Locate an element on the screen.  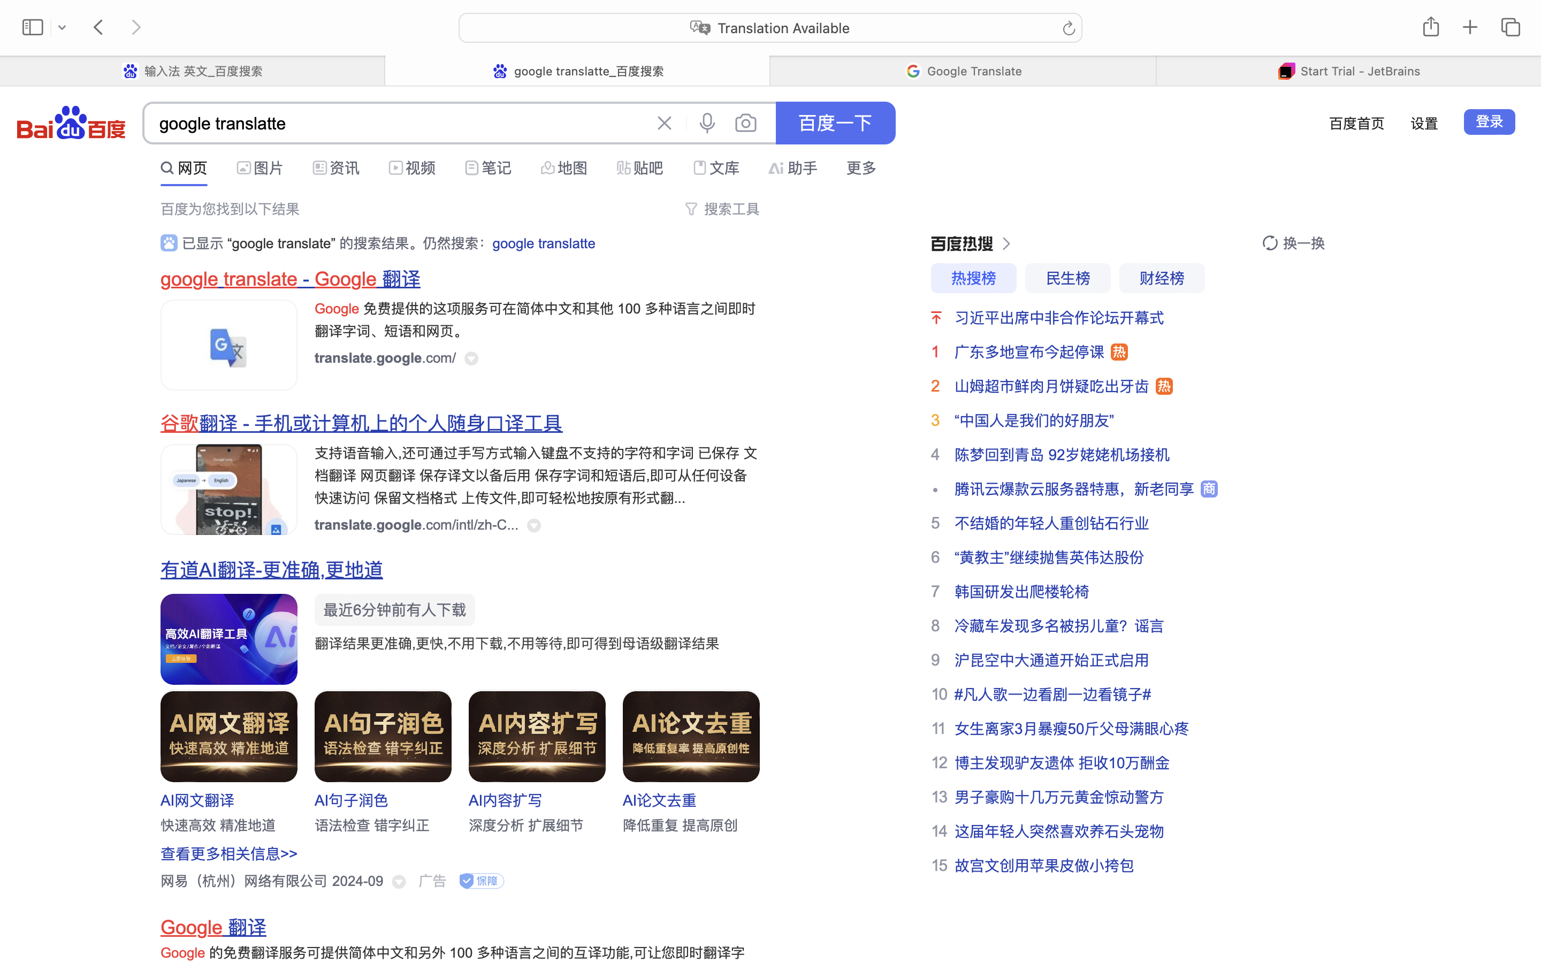
图片 is located at coordinates (269, 168).